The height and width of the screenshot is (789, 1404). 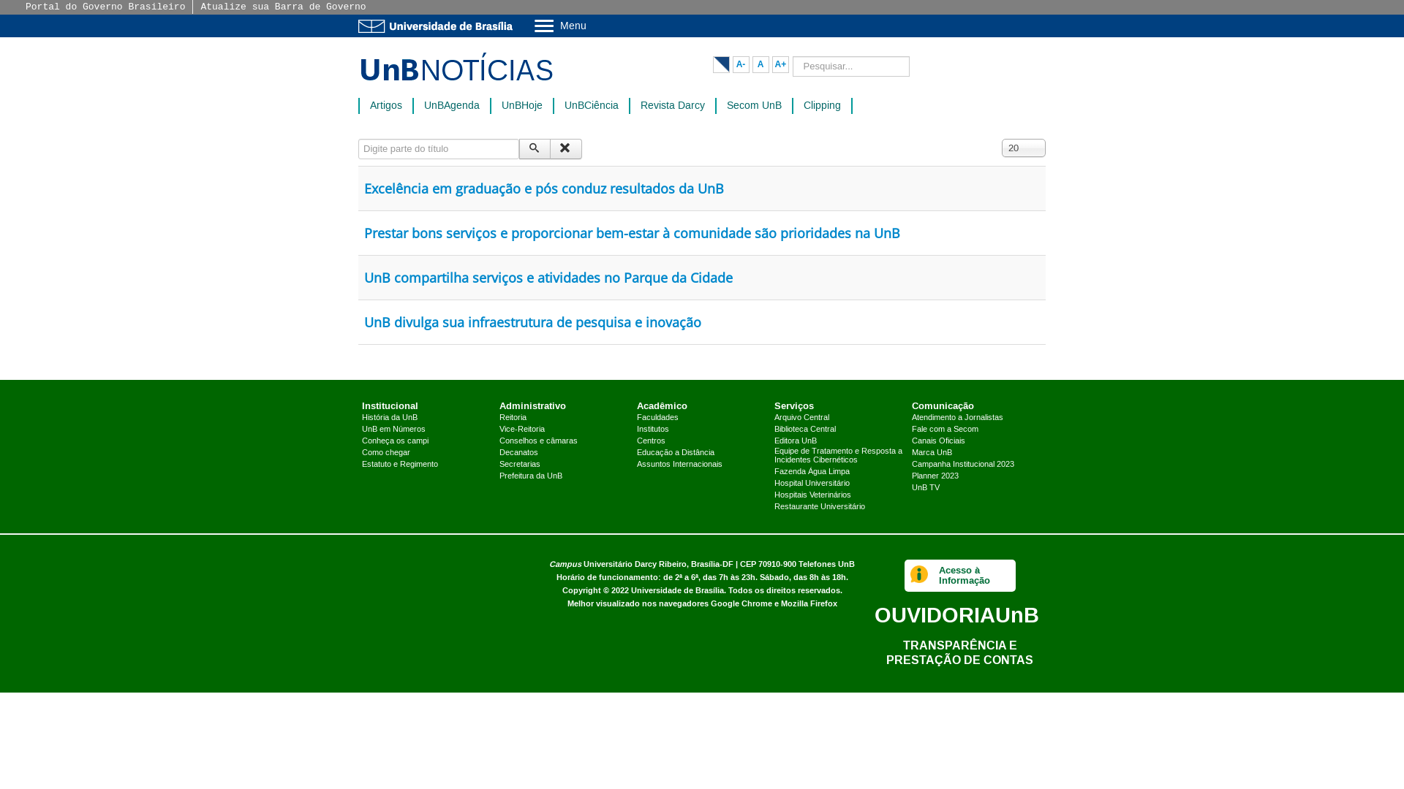 What do you see at coordinates (522, 105) in the screenshot?
I see `UnBHoje` at bounding box center [522, 105].